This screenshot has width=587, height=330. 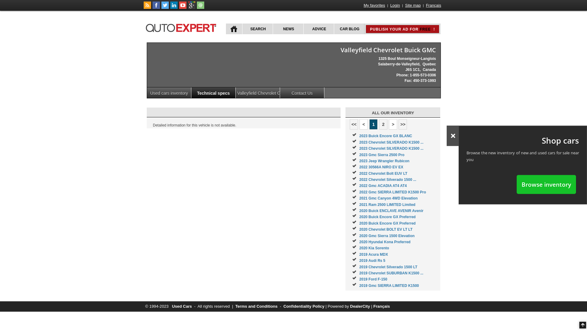 I want to click on <, so click(x=364, y=124).